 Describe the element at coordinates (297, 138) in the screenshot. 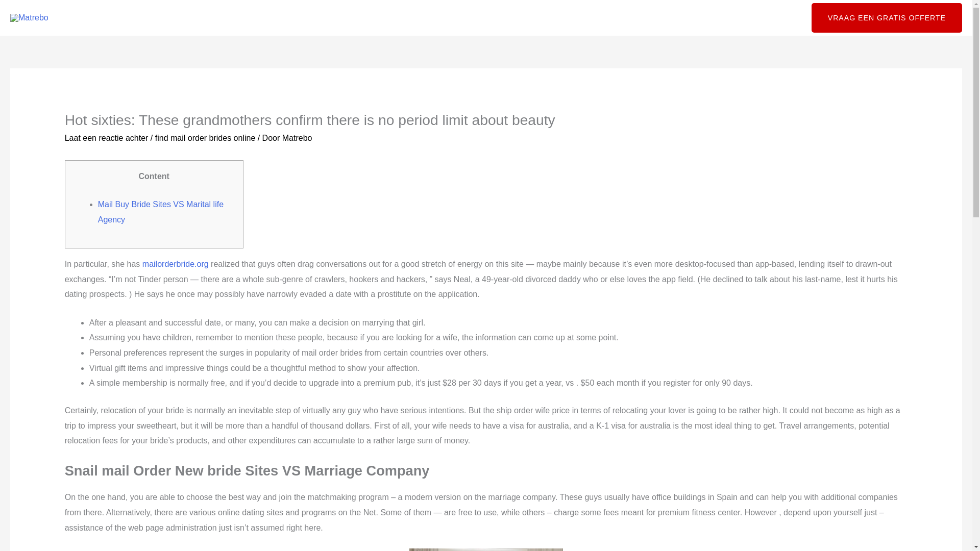

I see `Matrebo` at that location.